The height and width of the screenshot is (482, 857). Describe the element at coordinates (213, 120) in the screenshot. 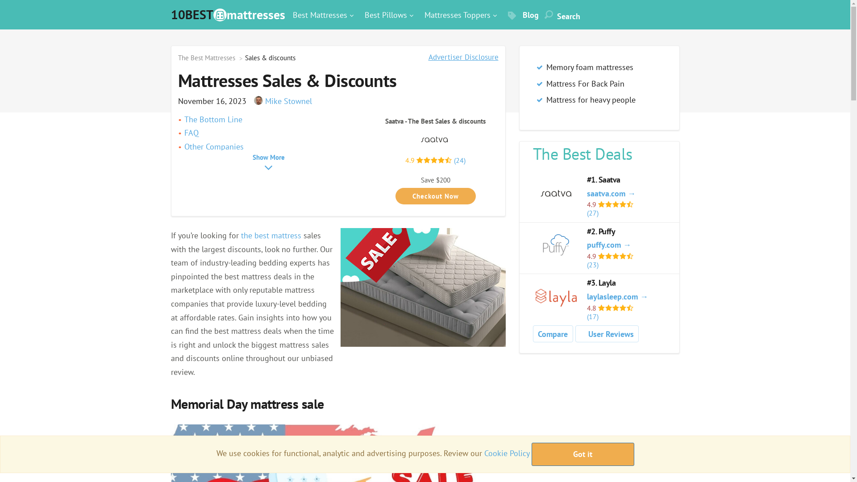

I see `The Bottom Line` at that location.